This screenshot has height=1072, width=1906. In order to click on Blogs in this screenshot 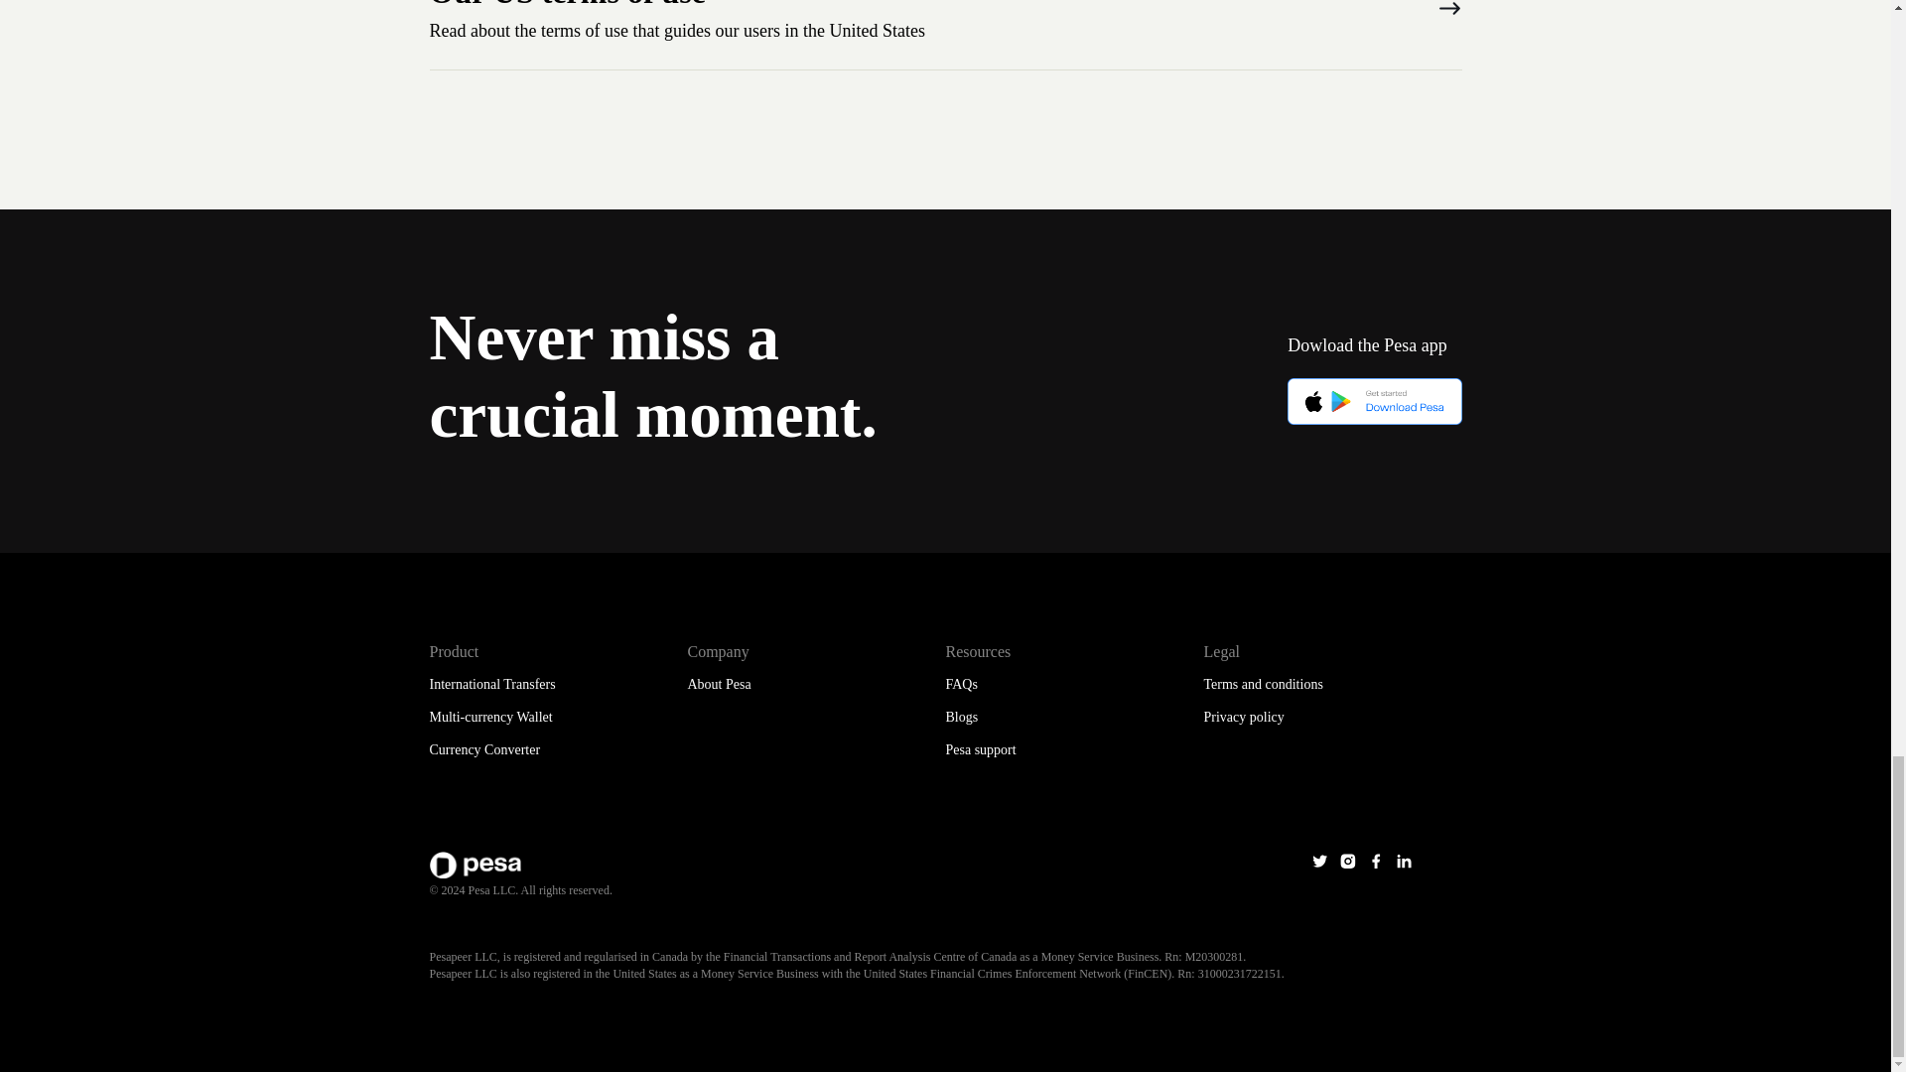, I will do `click(961, 717)`.